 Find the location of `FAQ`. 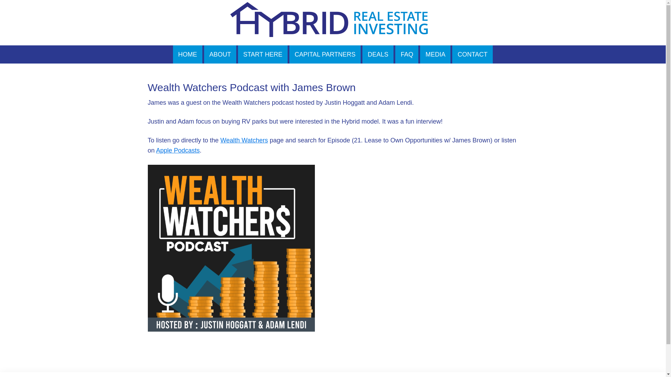

FAQ is located at coordinates (406, 54).